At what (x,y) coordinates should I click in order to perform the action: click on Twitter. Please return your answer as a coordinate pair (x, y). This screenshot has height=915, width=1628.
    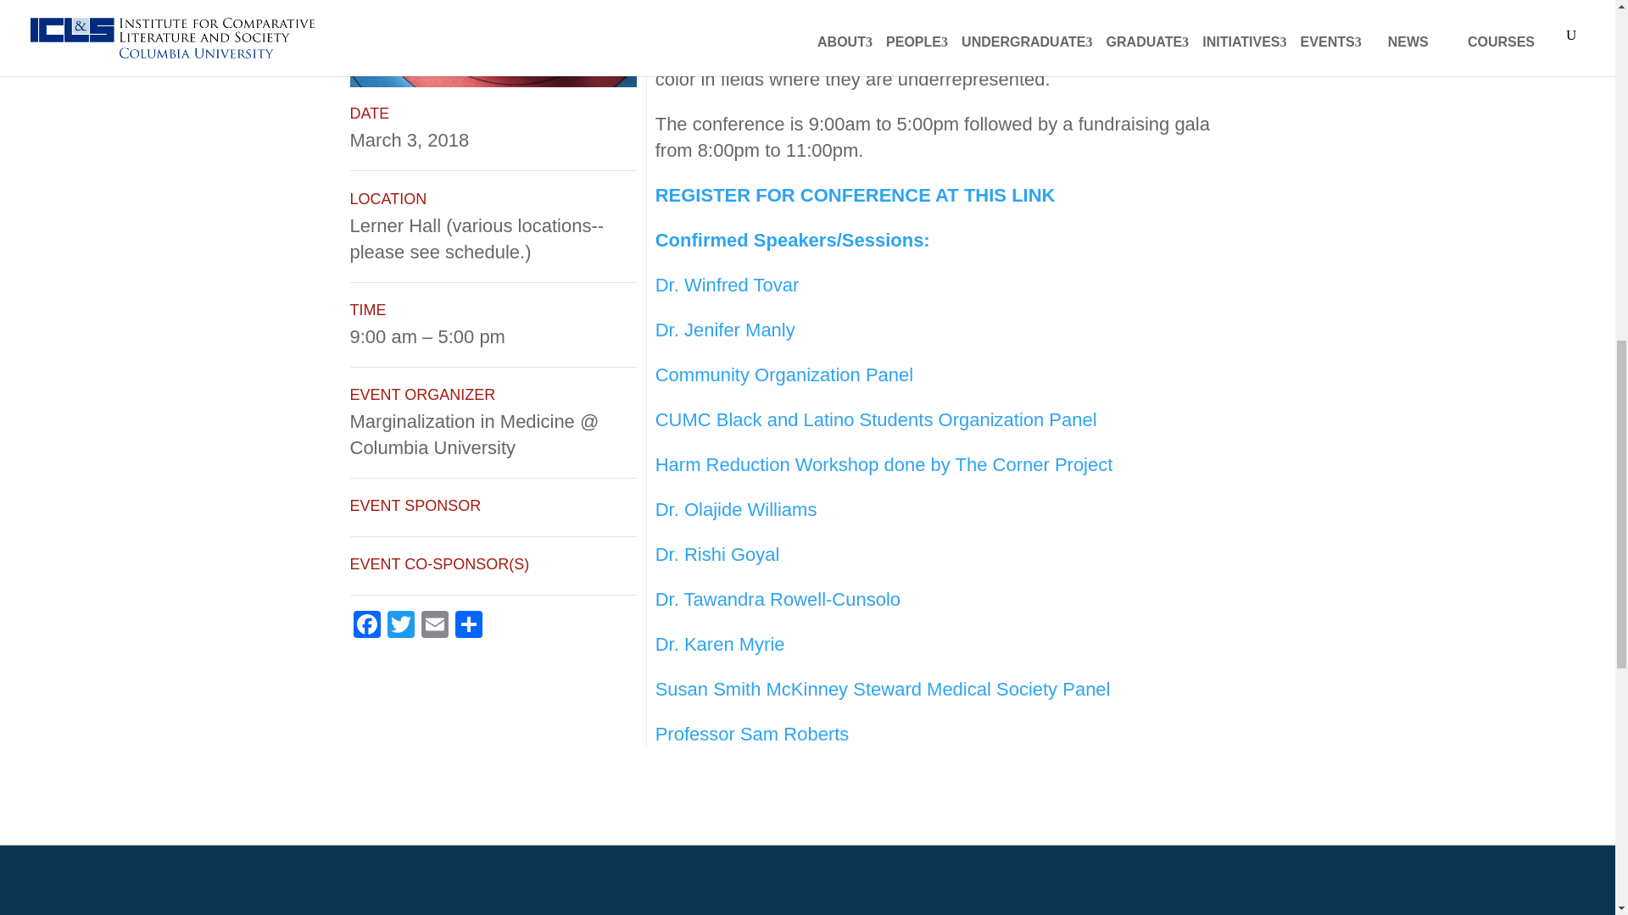
    Looking at the image, I should click on (399, 627).